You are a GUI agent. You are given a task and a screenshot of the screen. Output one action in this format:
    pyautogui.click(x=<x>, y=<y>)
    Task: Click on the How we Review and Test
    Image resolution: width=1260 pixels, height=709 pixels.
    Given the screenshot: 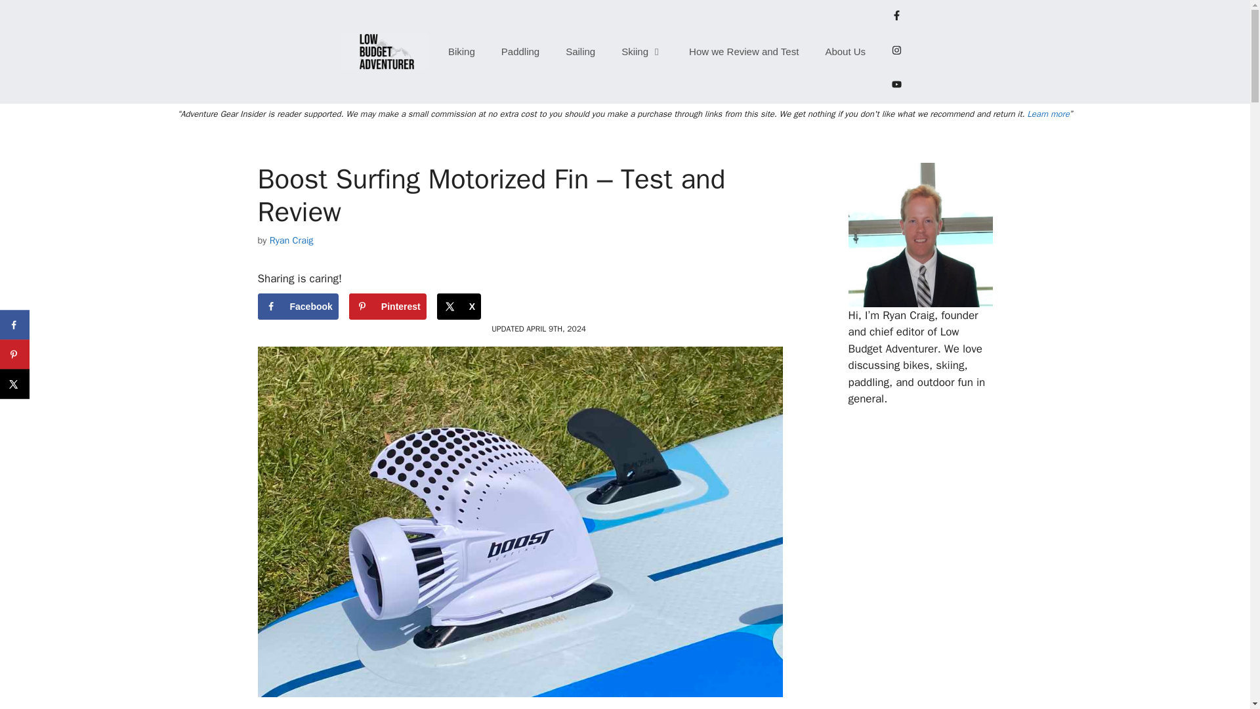 What is the action you would take?
    pyautogui.click(x=743, y=51)
    